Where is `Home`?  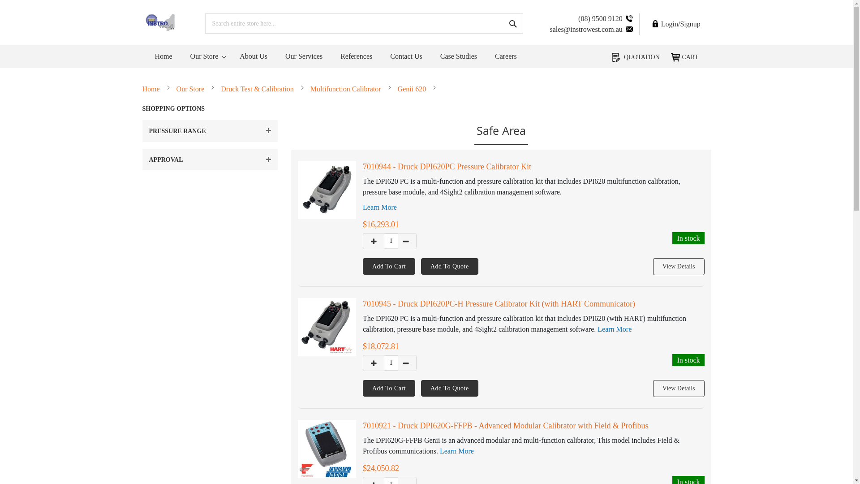 Home is located at coordinates (151, 89).